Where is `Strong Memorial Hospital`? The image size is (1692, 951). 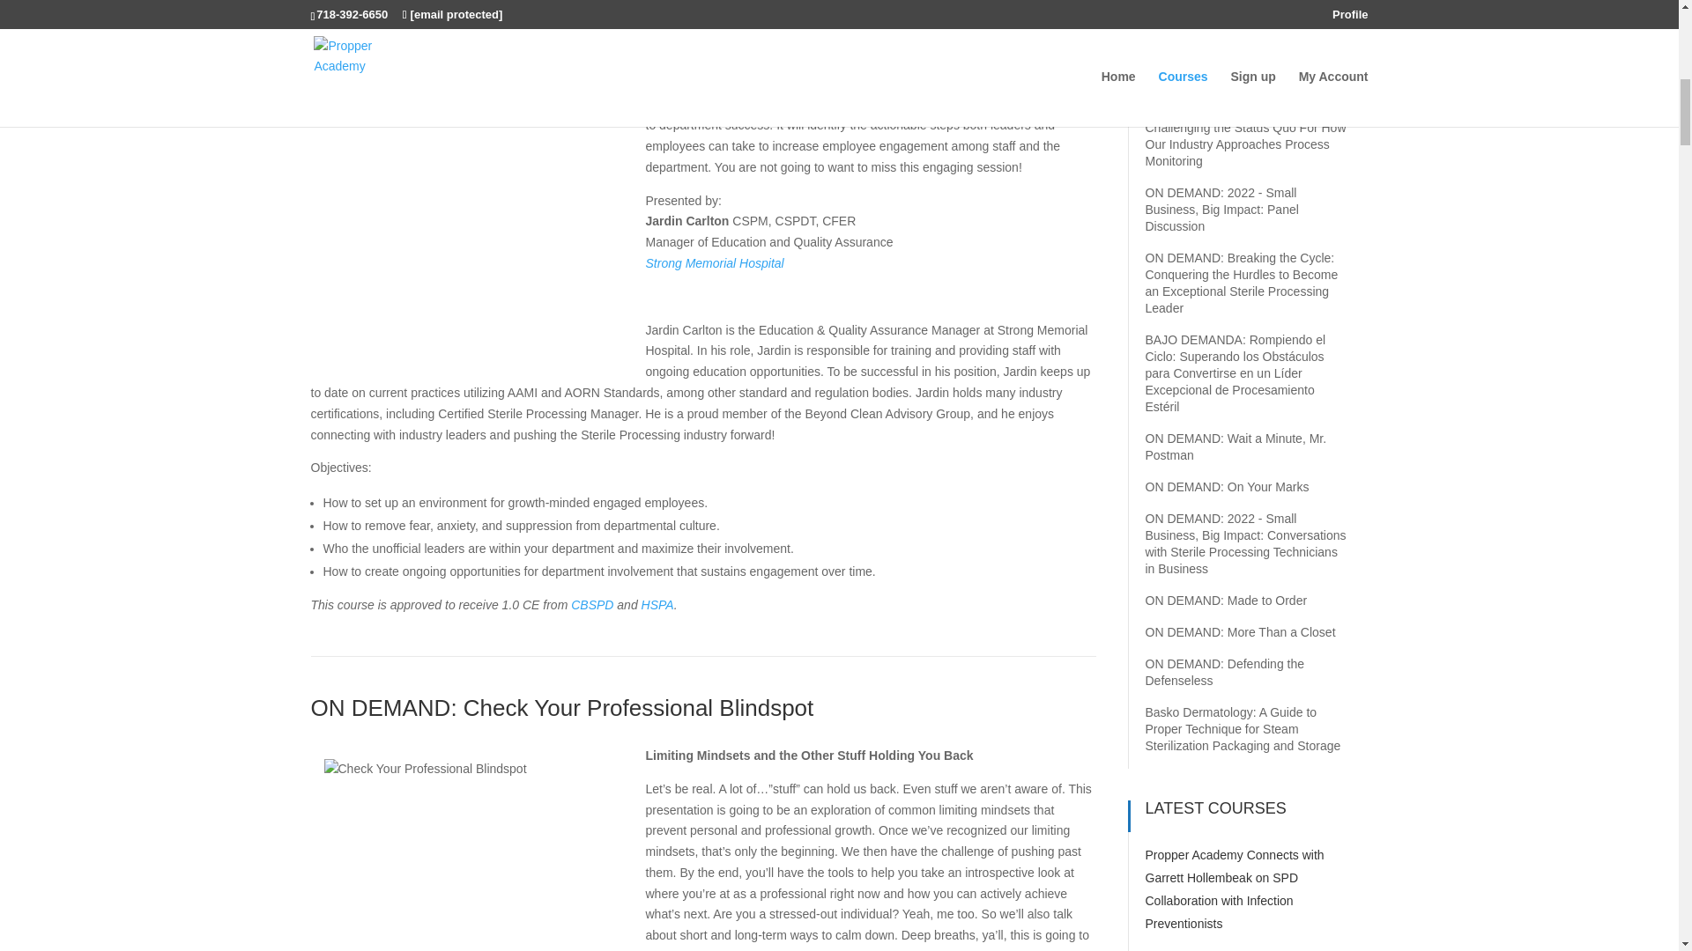
Strong Memorial Hospital is located at coordinates (714, 262).